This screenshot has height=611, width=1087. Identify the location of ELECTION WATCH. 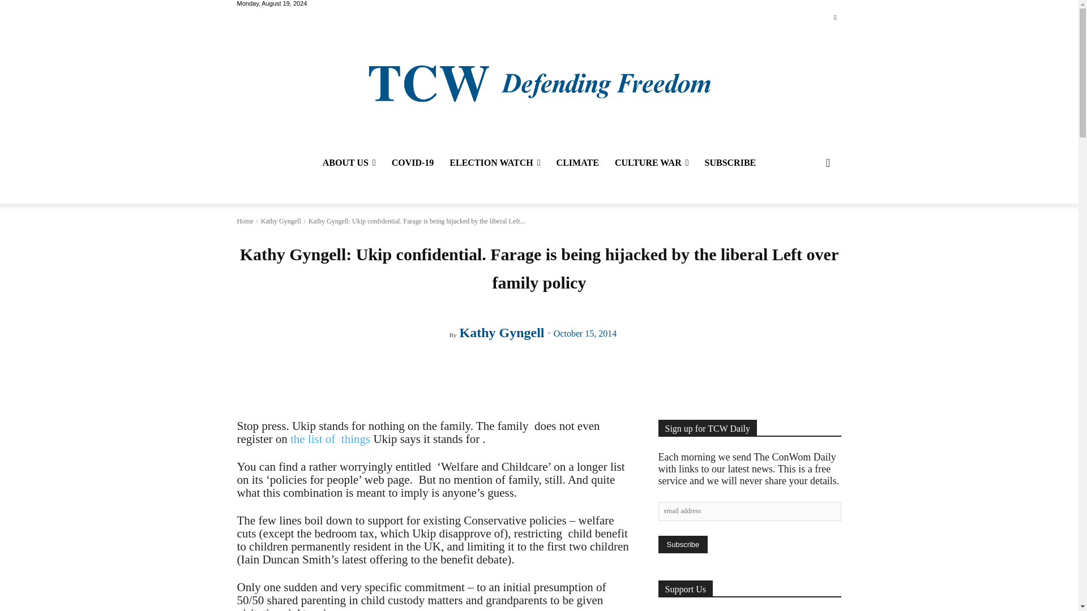
(494, 163).